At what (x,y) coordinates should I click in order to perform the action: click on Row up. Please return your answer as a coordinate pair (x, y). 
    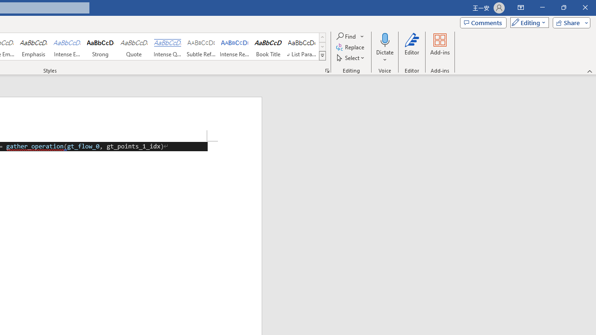
    Looking at the image, I should click on (322, 37).